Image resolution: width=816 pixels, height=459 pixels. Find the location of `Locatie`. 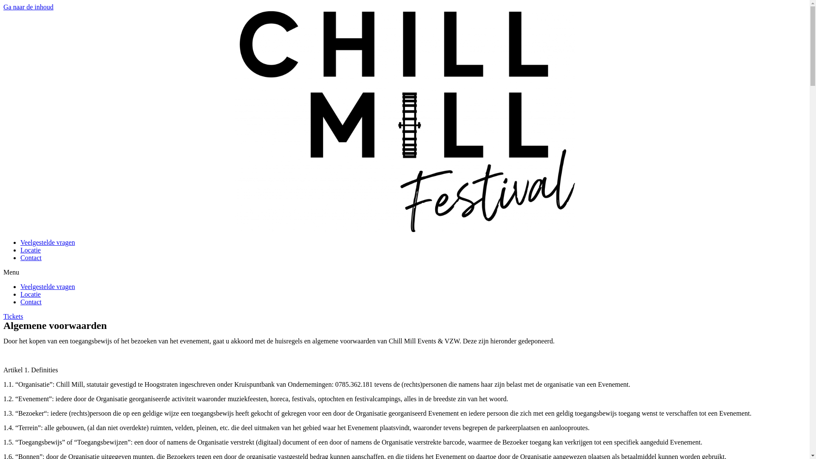

Locatie is located at coordinates (31, 250).